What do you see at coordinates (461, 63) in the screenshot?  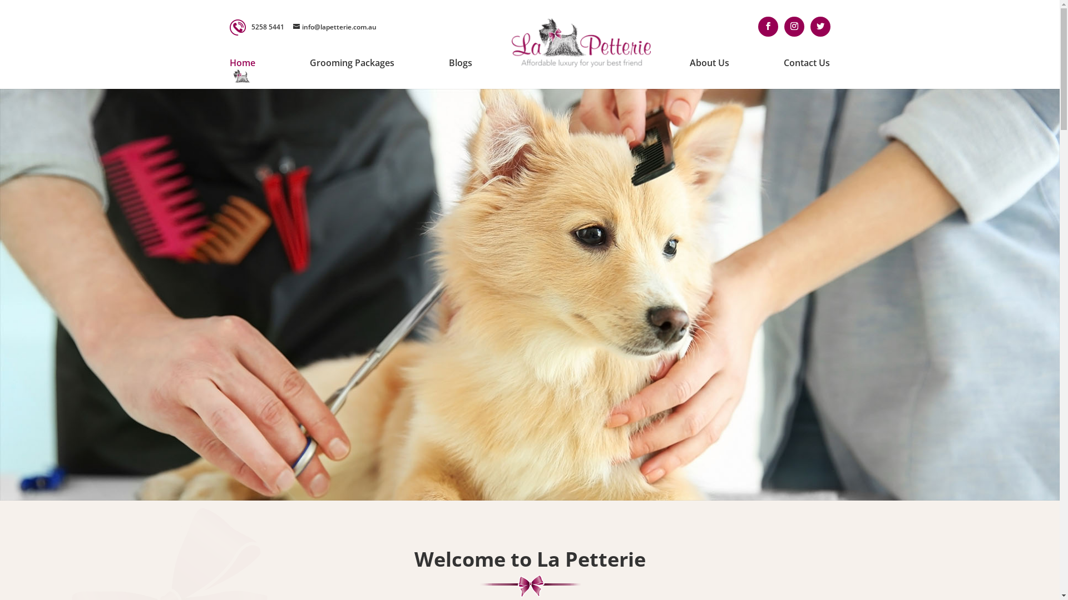 I see `Blogs` at bounding box center [461, 63].